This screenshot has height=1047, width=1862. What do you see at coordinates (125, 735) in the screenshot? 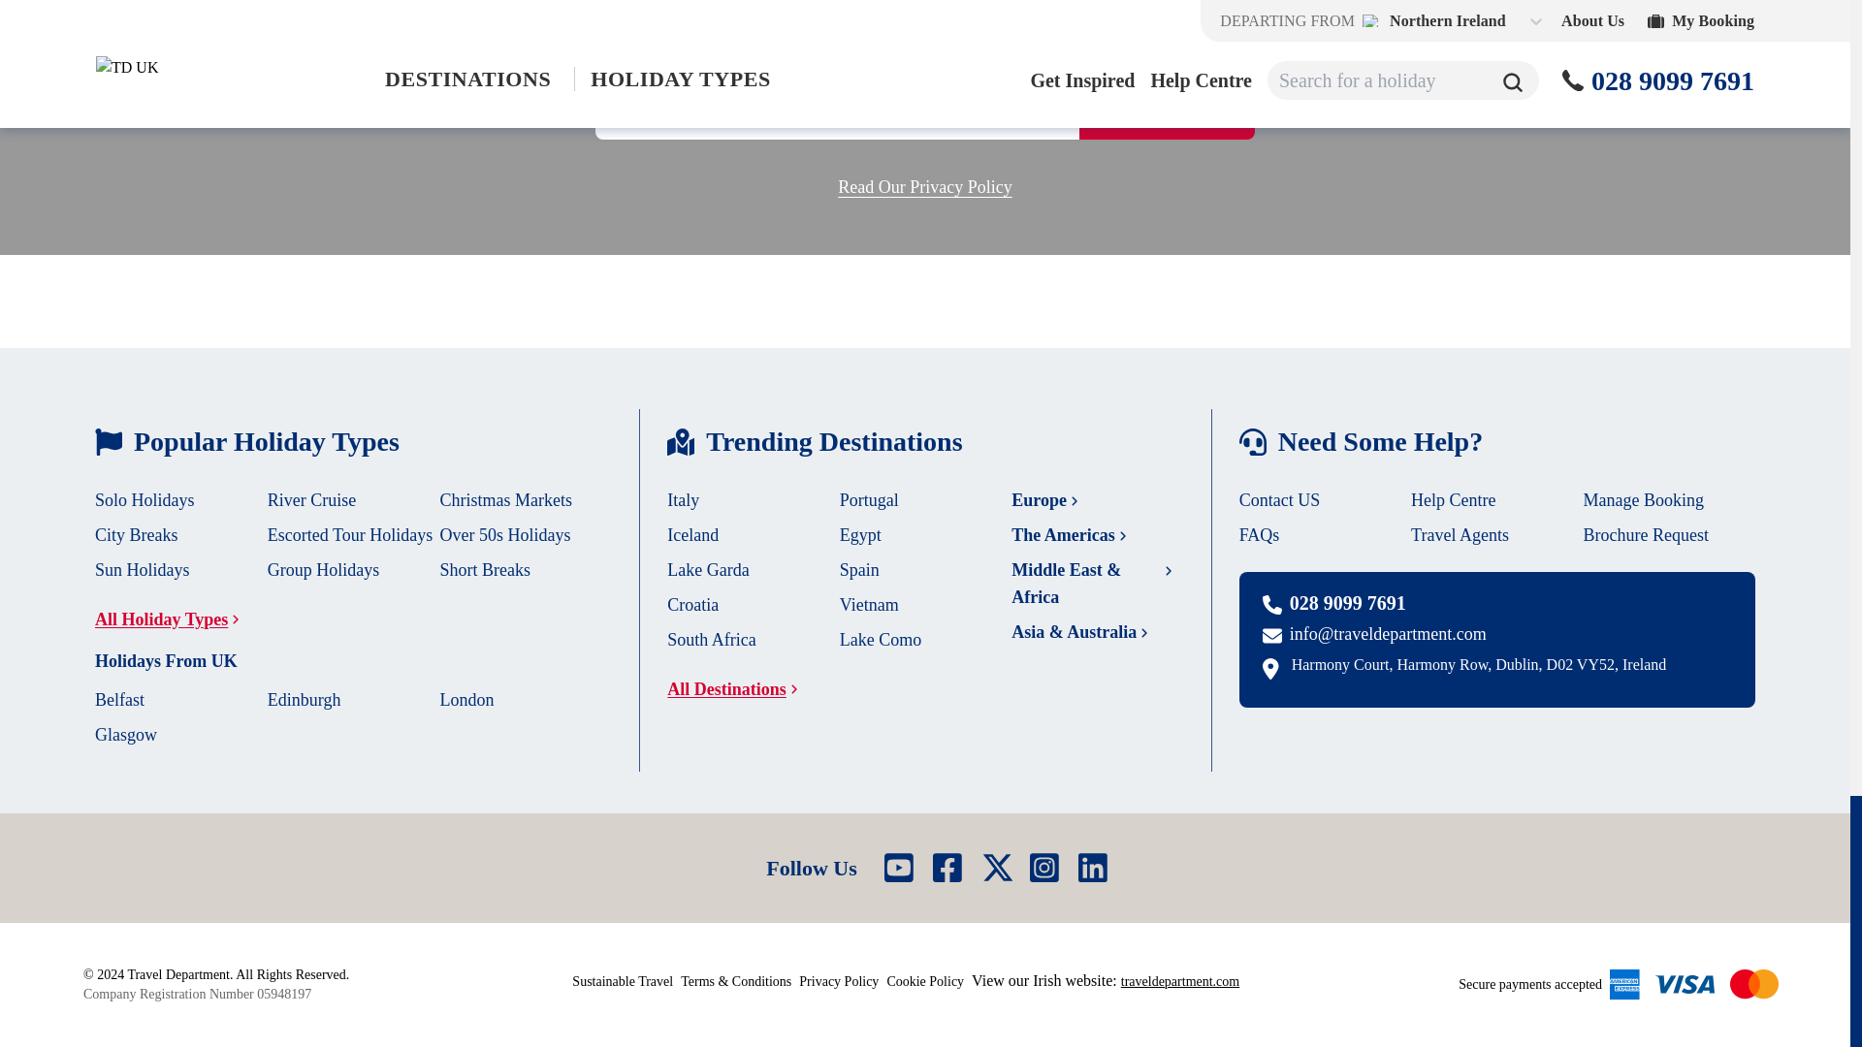
I see ` Glasgow` at bounding box center [125, 735].